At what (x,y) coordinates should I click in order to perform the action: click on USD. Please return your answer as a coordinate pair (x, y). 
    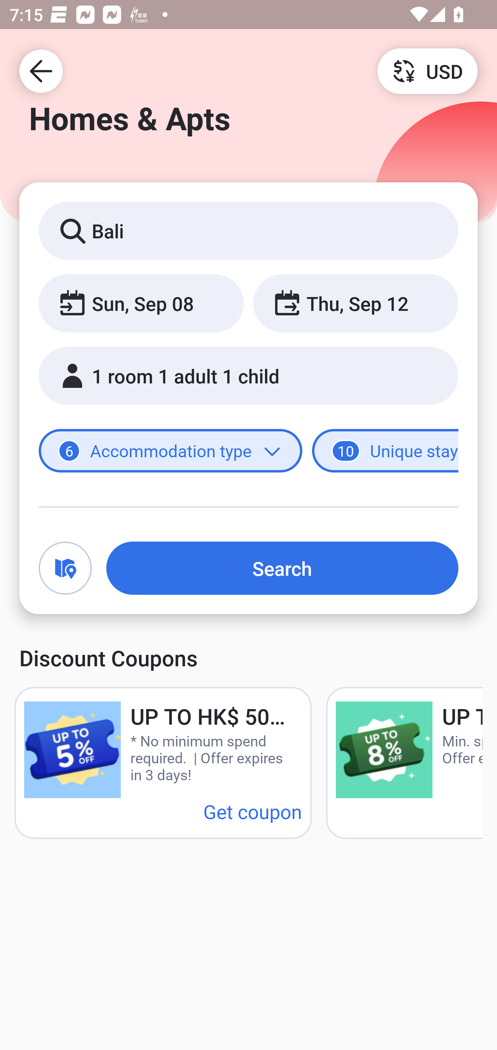
    Looking at the image, I should click on (427, 70).